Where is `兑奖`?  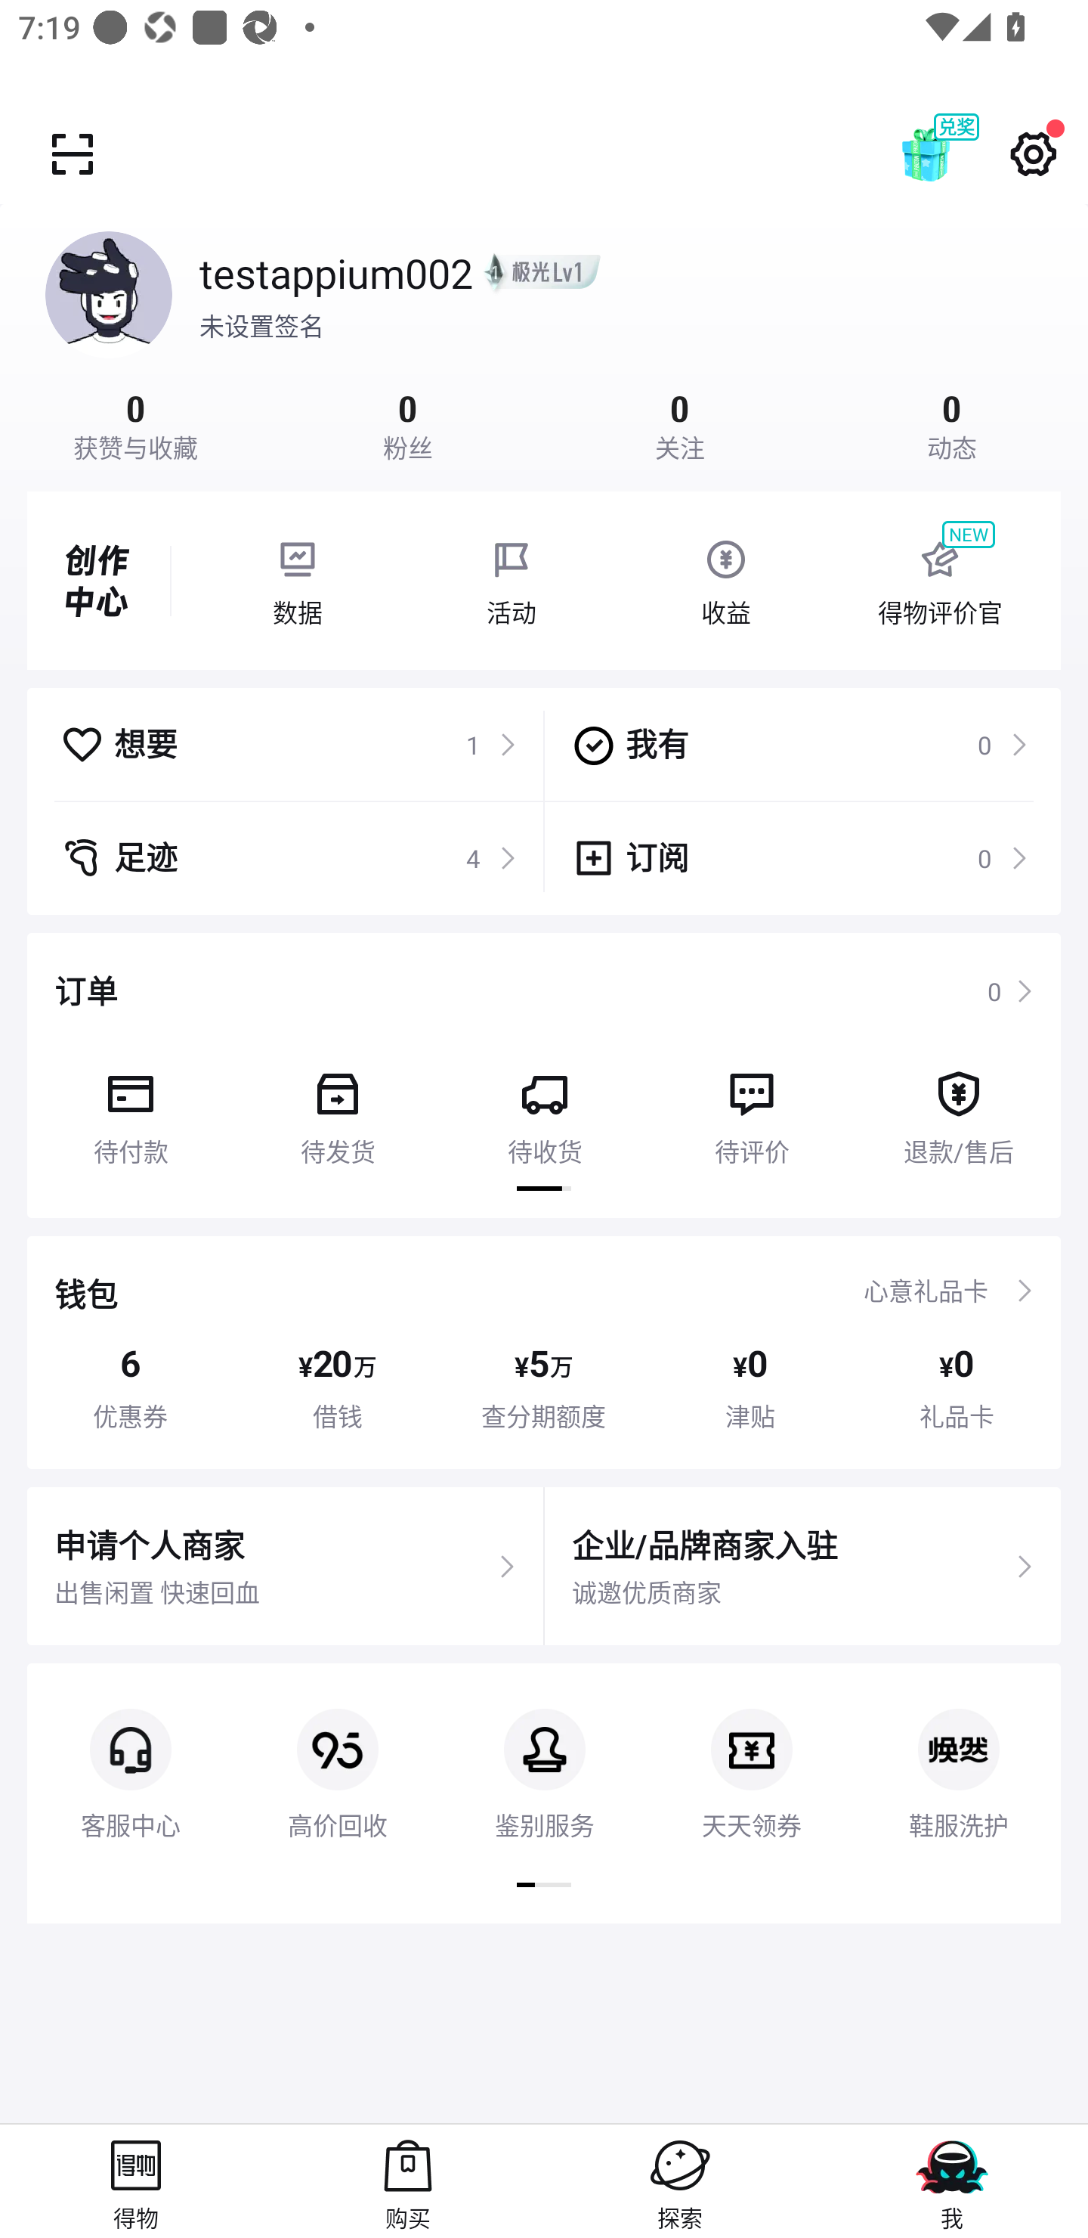
兑奖 is located at coordinates (952, 154).